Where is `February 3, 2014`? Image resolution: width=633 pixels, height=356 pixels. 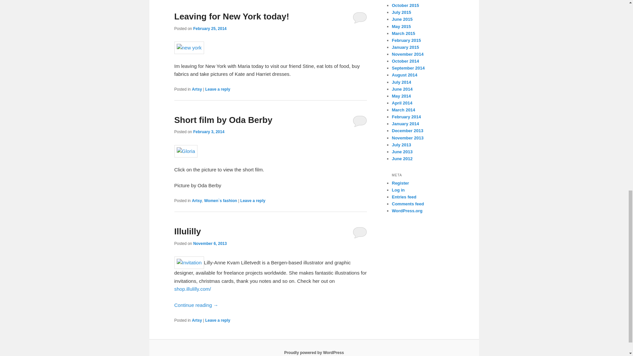 February 3, 2014 is located at coordinates (209, 132).